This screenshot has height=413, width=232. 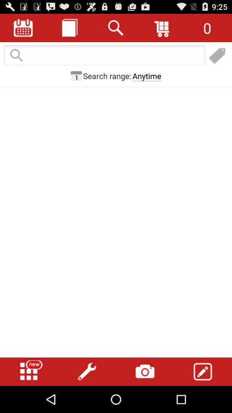 I want to click on tap icon next to search range: icon, so click(x=76, y=76).